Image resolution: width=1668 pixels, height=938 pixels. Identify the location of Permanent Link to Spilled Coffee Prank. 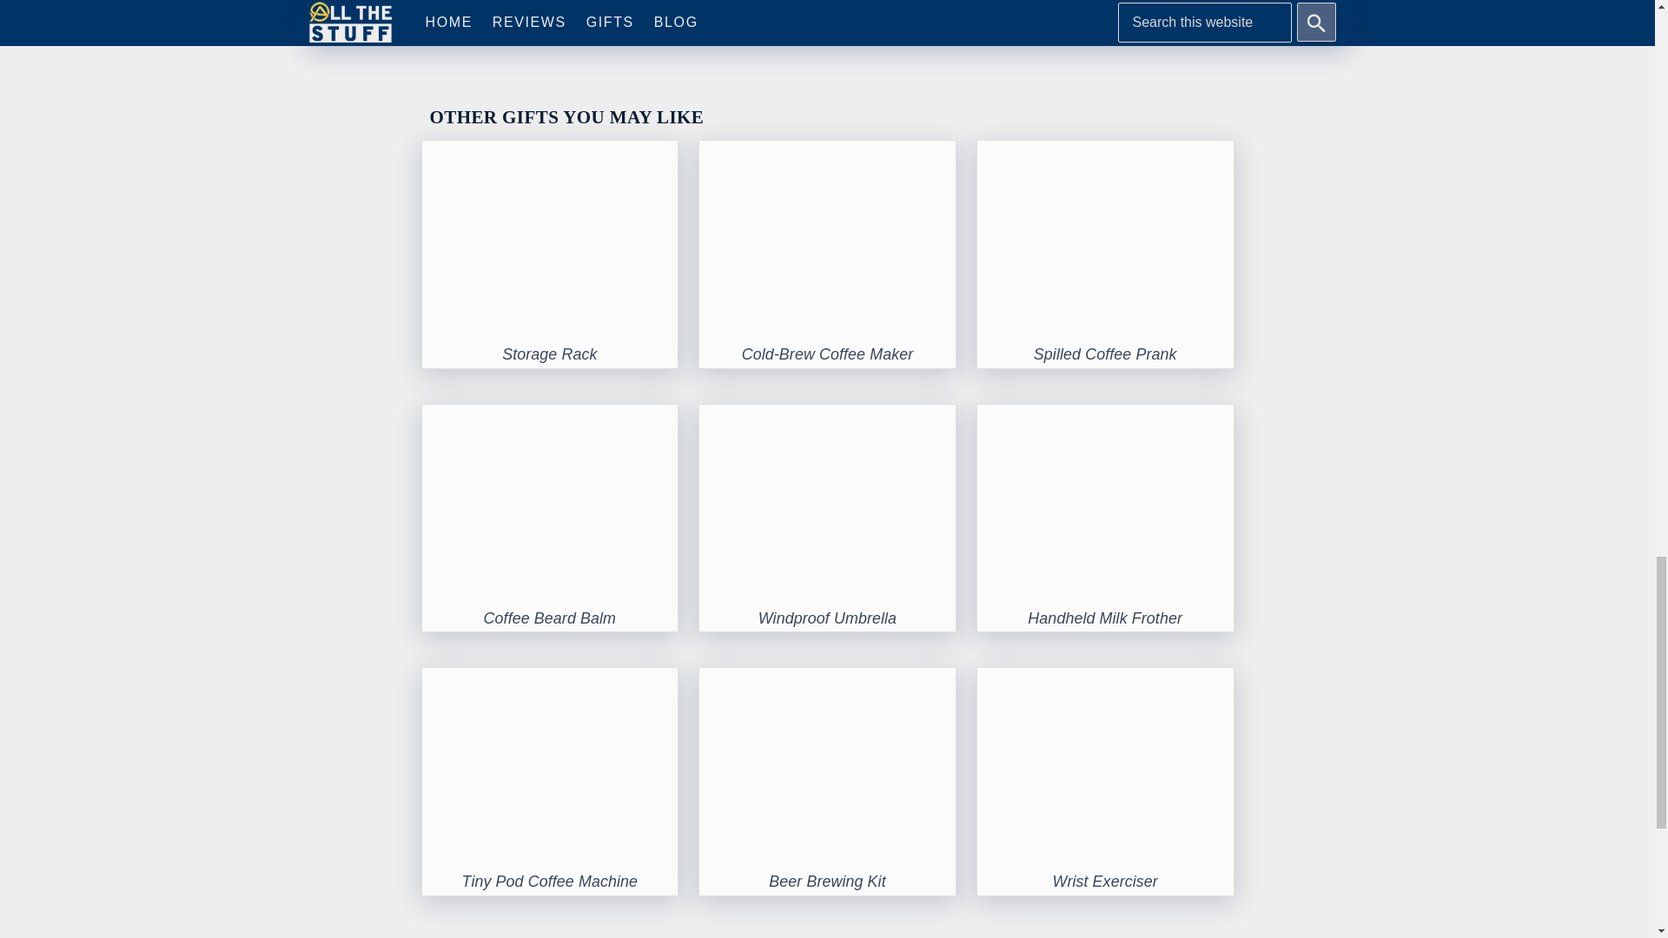
(1105, 155).